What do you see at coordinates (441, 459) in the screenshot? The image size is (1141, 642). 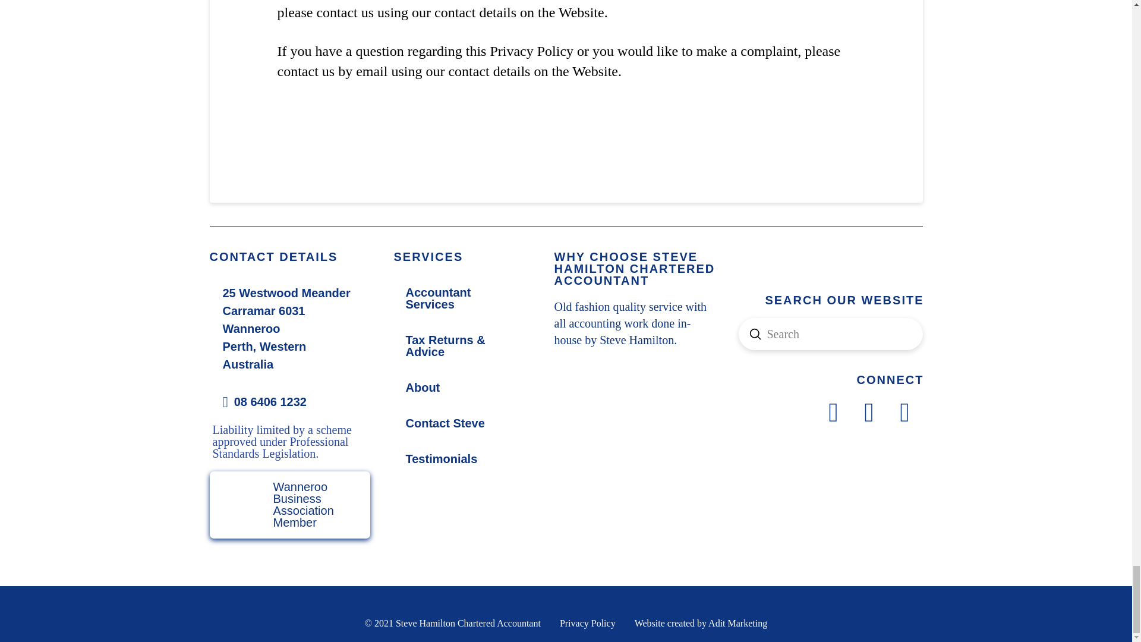 I see `Testimonials` at bounding box center [441, 459].